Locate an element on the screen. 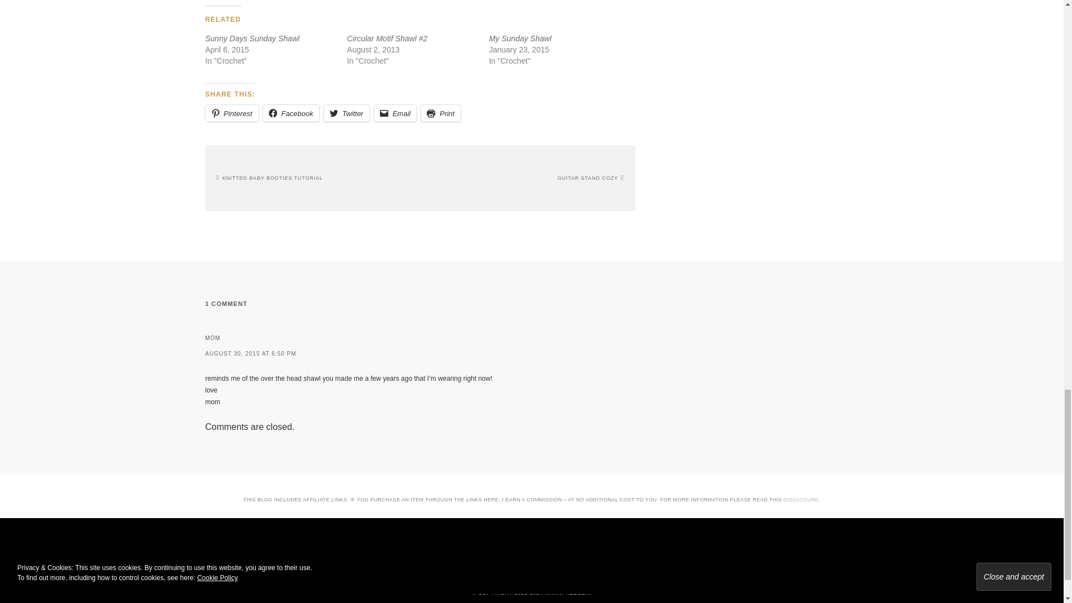 The width and height of the screenshot is (1072, 603). KNITTED BABY BOOTIES TUTORIAL is located at coordinates (270, 178).